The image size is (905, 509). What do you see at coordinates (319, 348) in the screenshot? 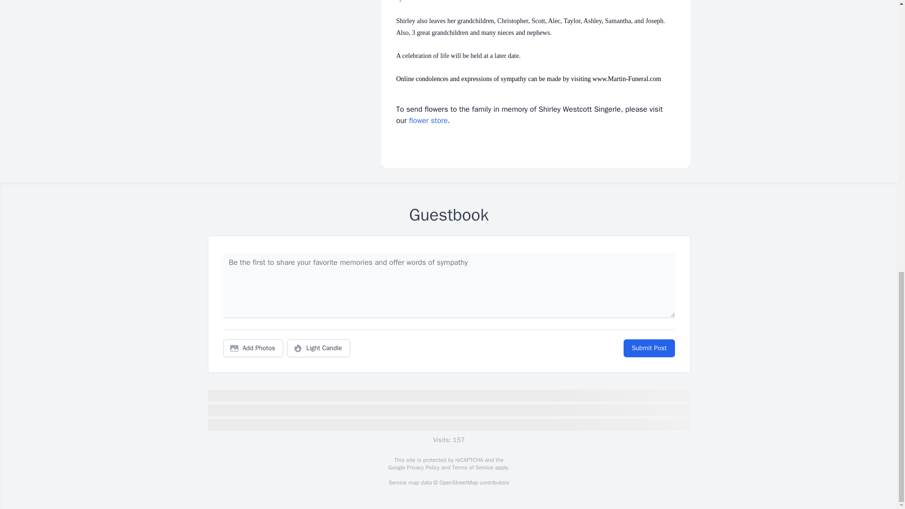
I see `Light Candle` at bounding box center [319, 348].